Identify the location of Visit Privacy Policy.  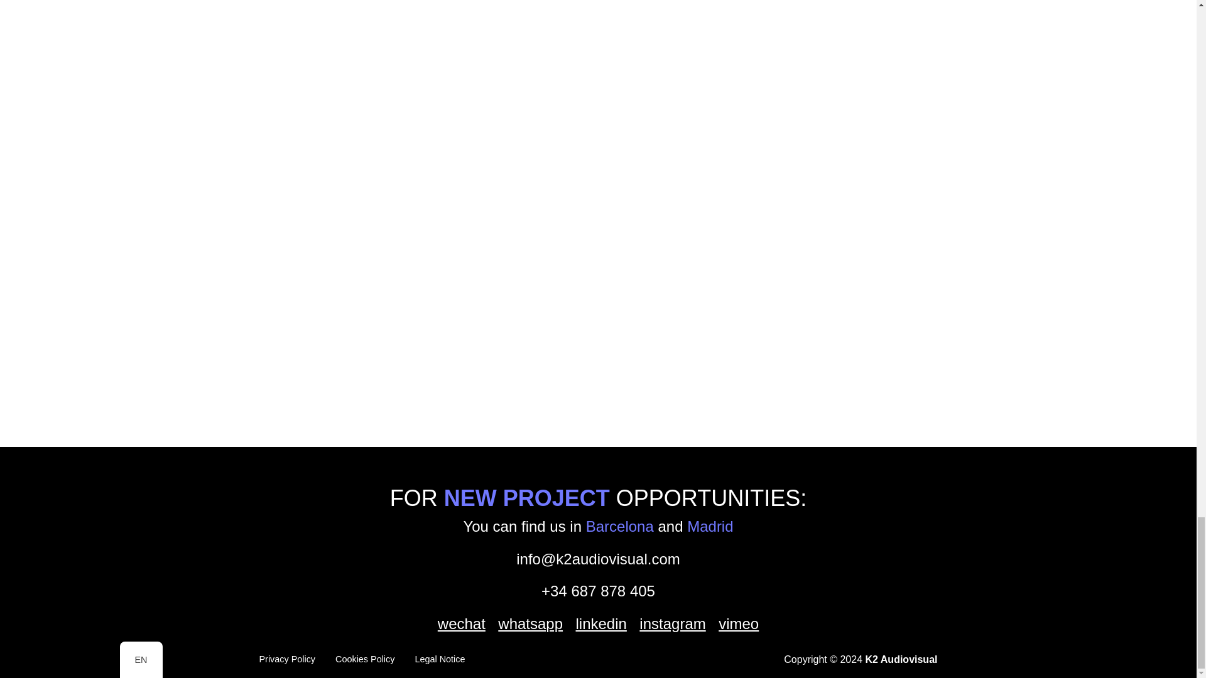
(286, 659).